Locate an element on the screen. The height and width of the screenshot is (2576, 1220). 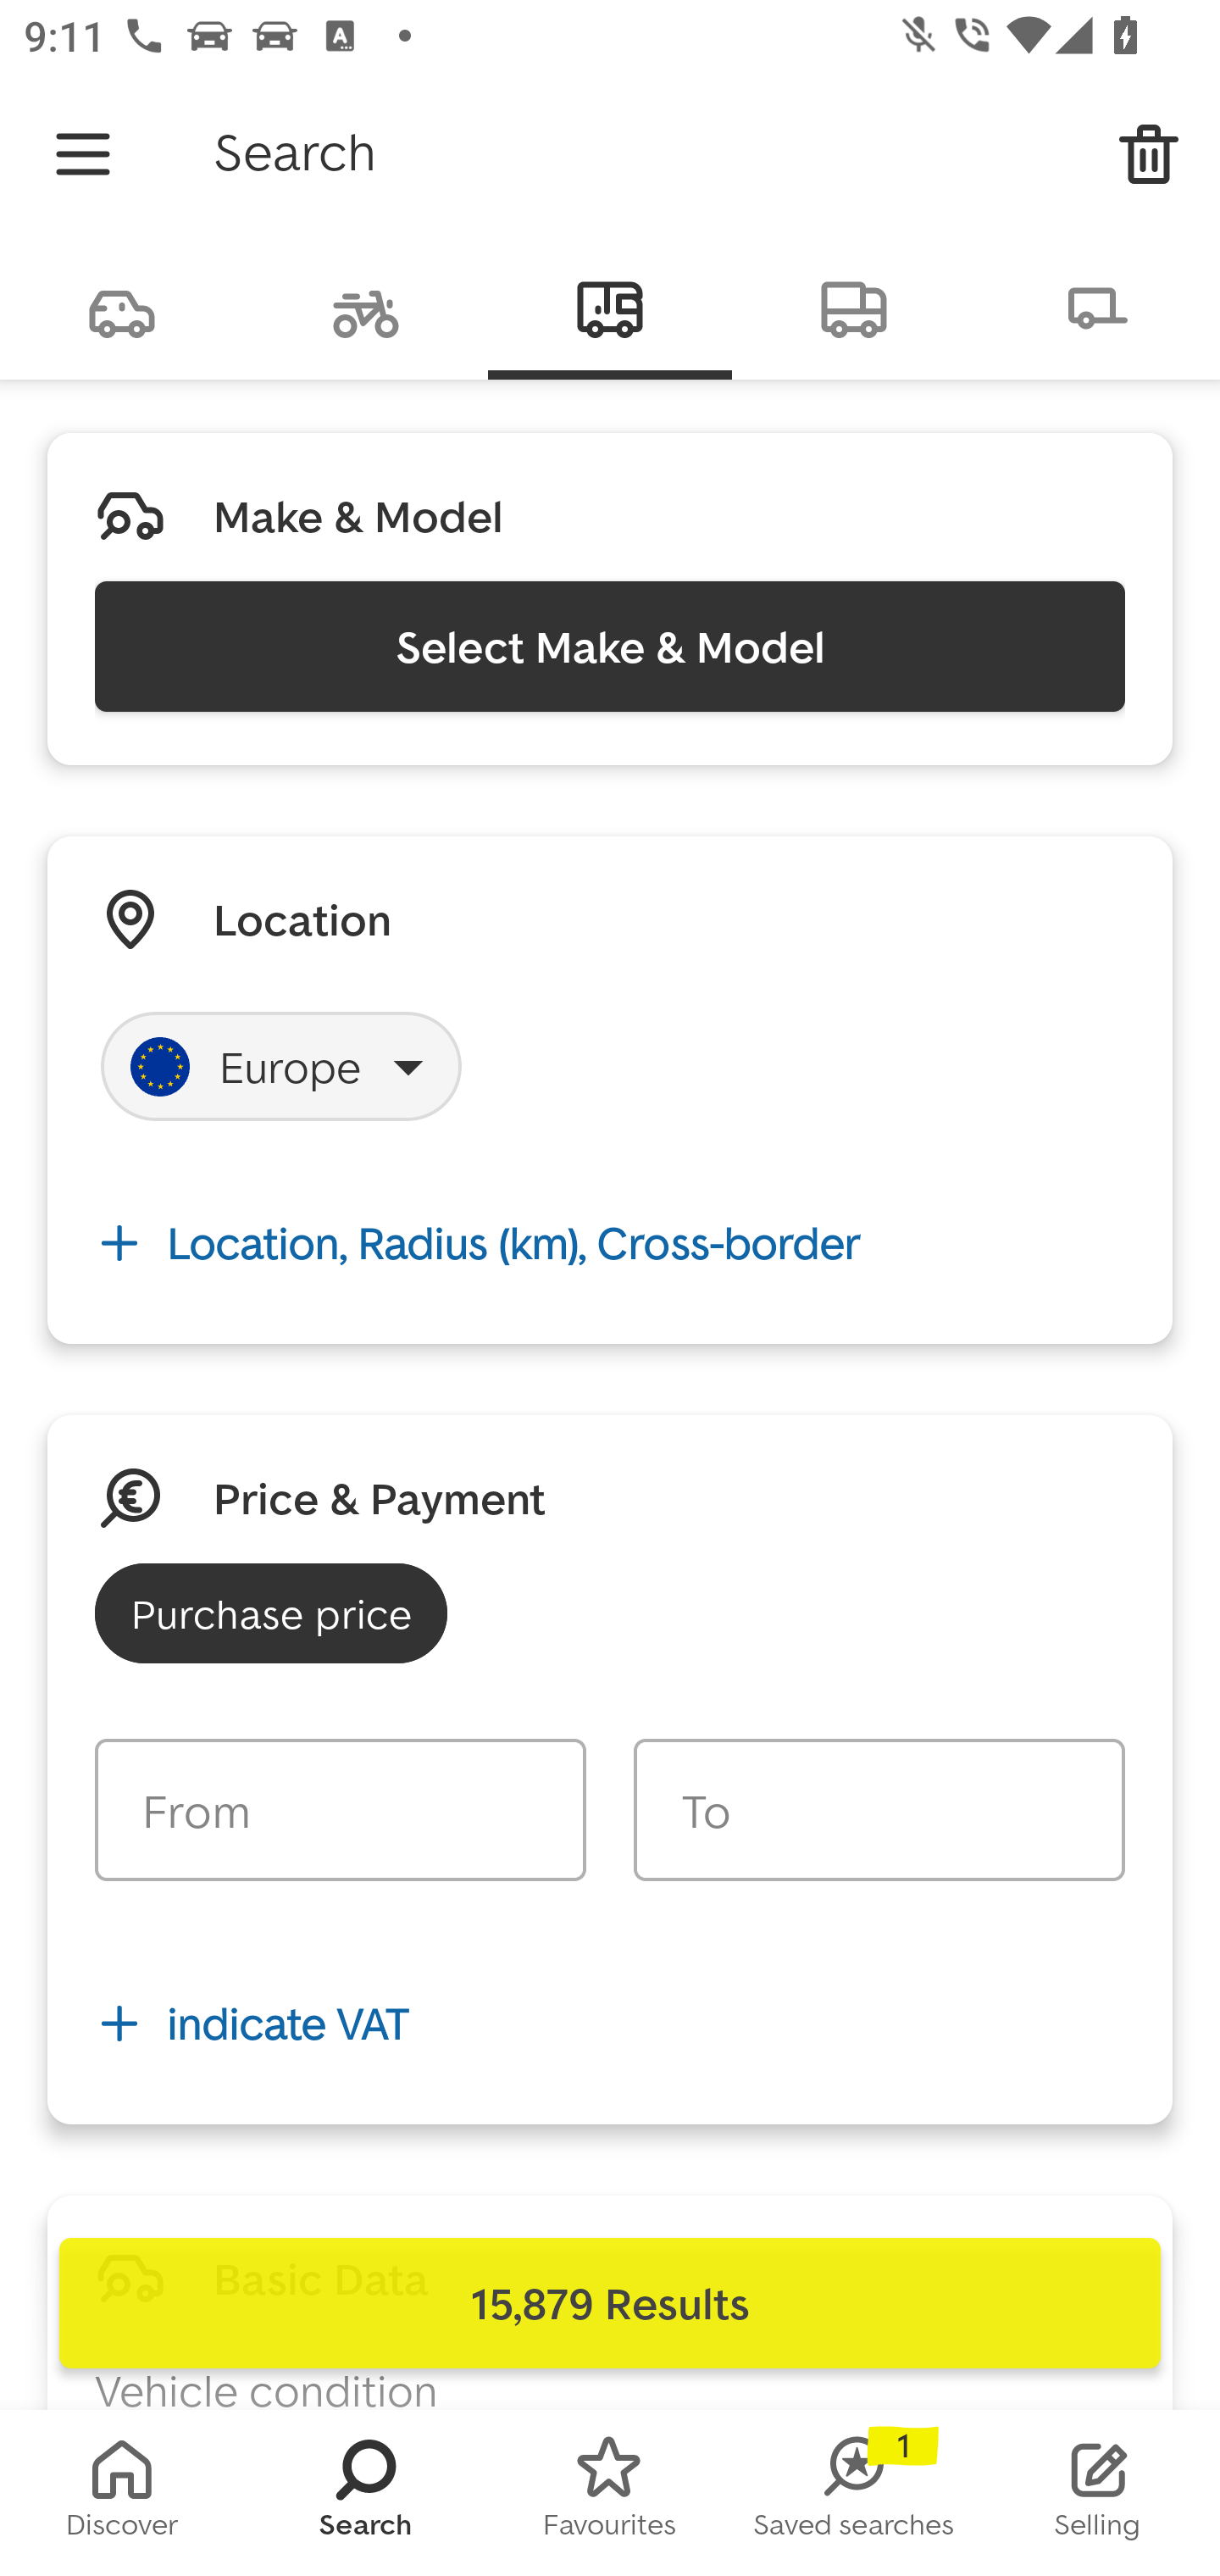
Location, Radius (km), Cross-border is located at coordinates (610, 1242).